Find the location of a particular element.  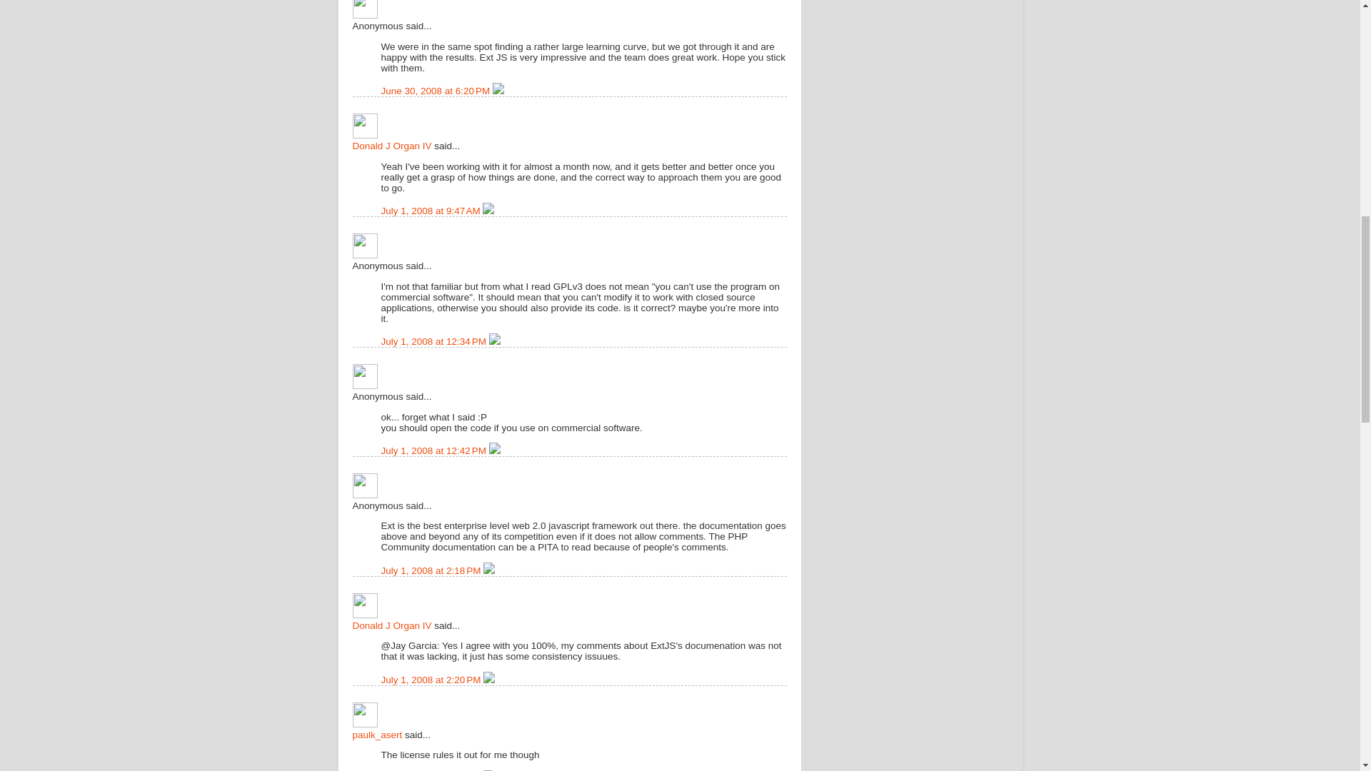

Donald J Organ IV is located at coordinates (365, 126).